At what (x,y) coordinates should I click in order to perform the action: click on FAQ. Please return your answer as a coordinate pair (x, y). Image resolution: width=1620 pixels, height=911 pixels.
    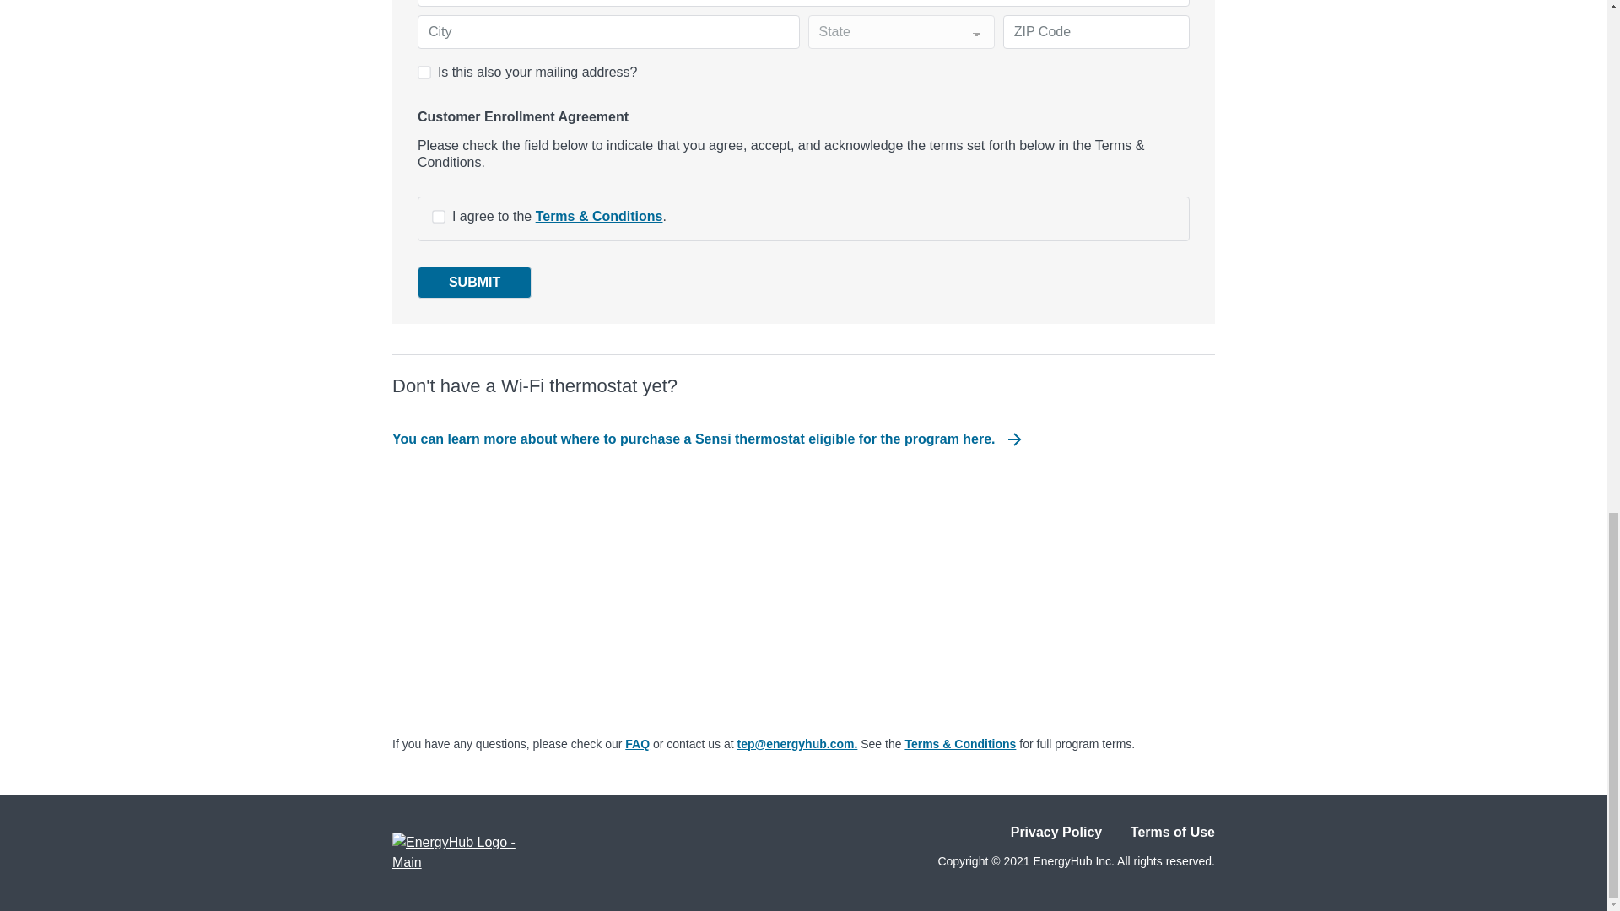
    Looking at the image, I should click on (637, 743).